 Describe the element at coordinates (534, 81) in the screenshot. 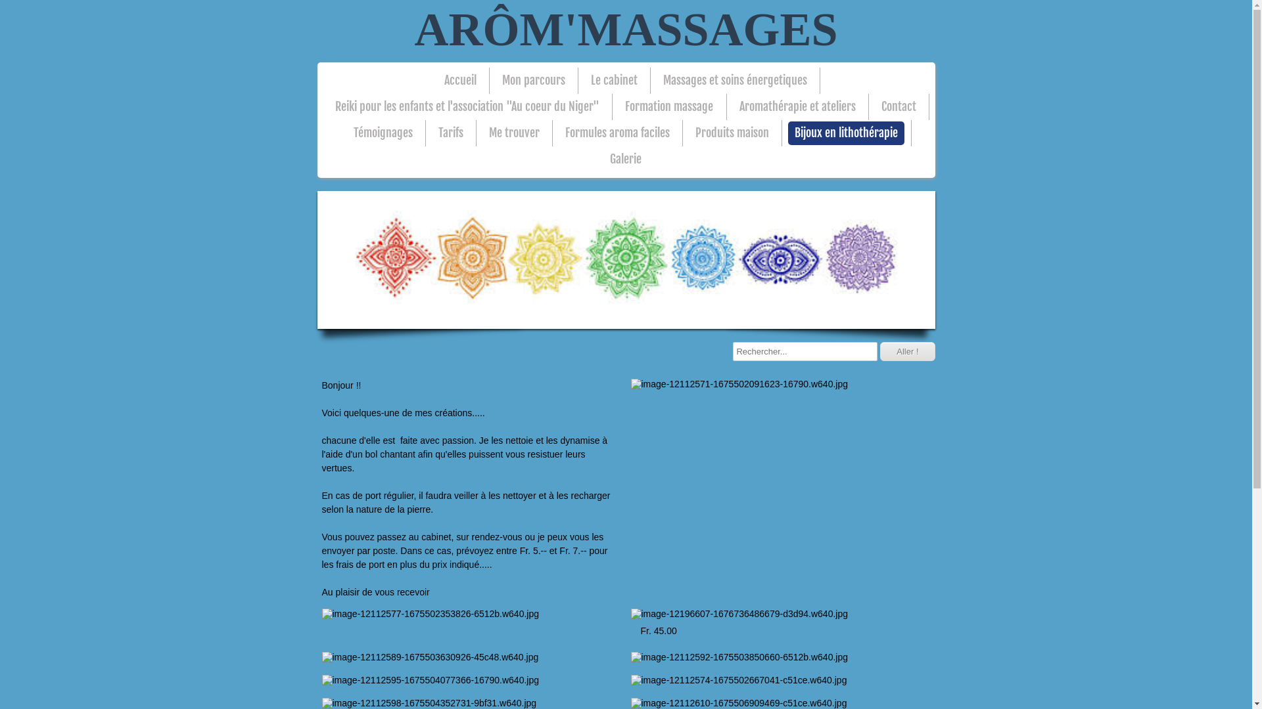

I see `Mon parcours` at that location.